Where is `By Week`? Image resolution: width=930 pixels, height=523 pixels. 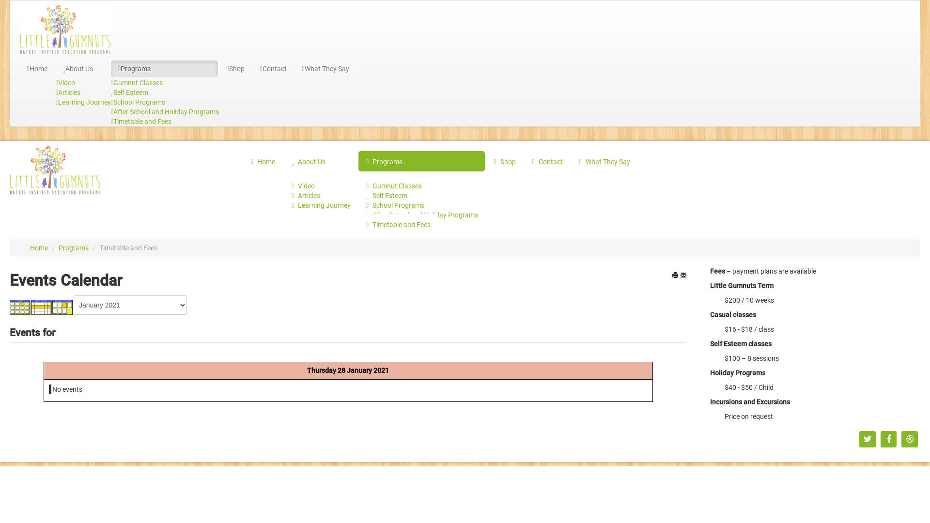
By Week is located at coordinates (42, 307).